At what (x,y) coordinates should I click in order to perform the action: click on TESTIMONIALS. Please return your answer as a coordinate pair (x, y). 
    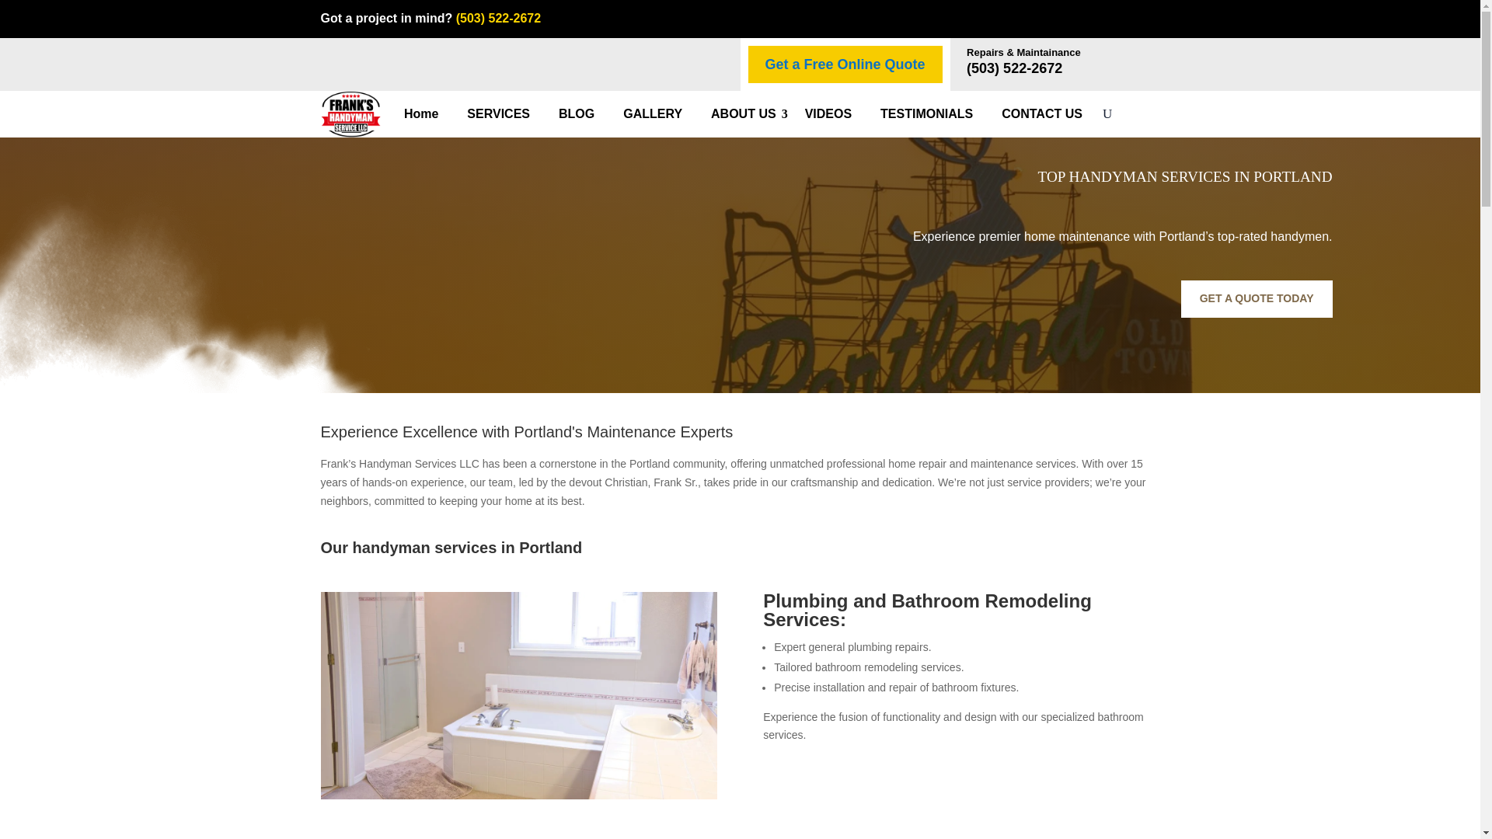
    Looking at the image, I should click on (932, 113).